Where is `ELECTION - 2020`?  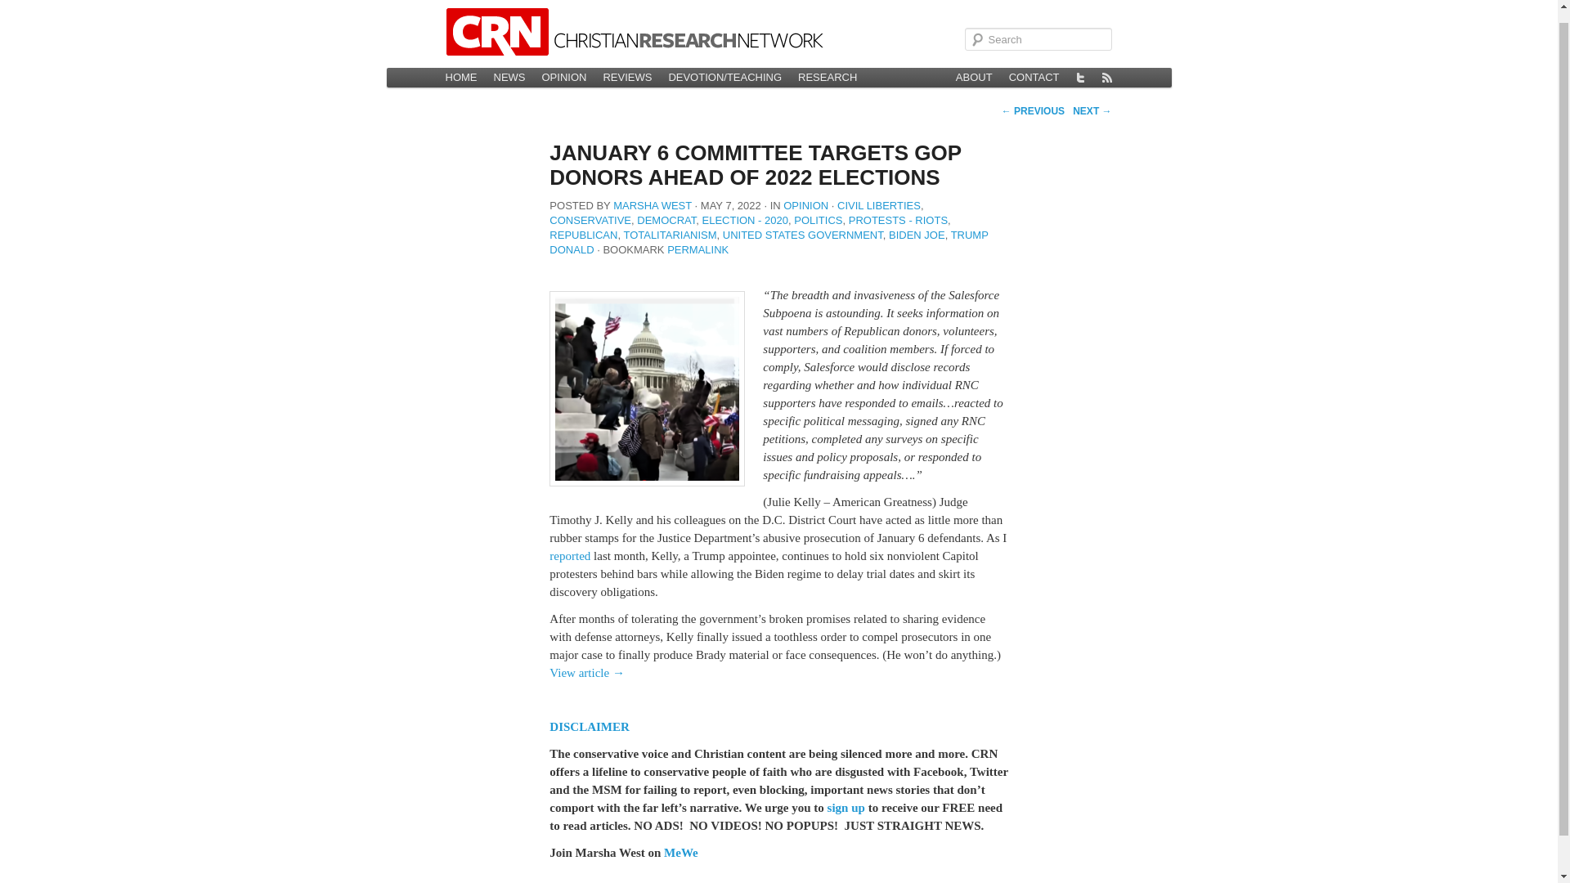 ELECTION - 2020 is located at coordinates (744, 220).